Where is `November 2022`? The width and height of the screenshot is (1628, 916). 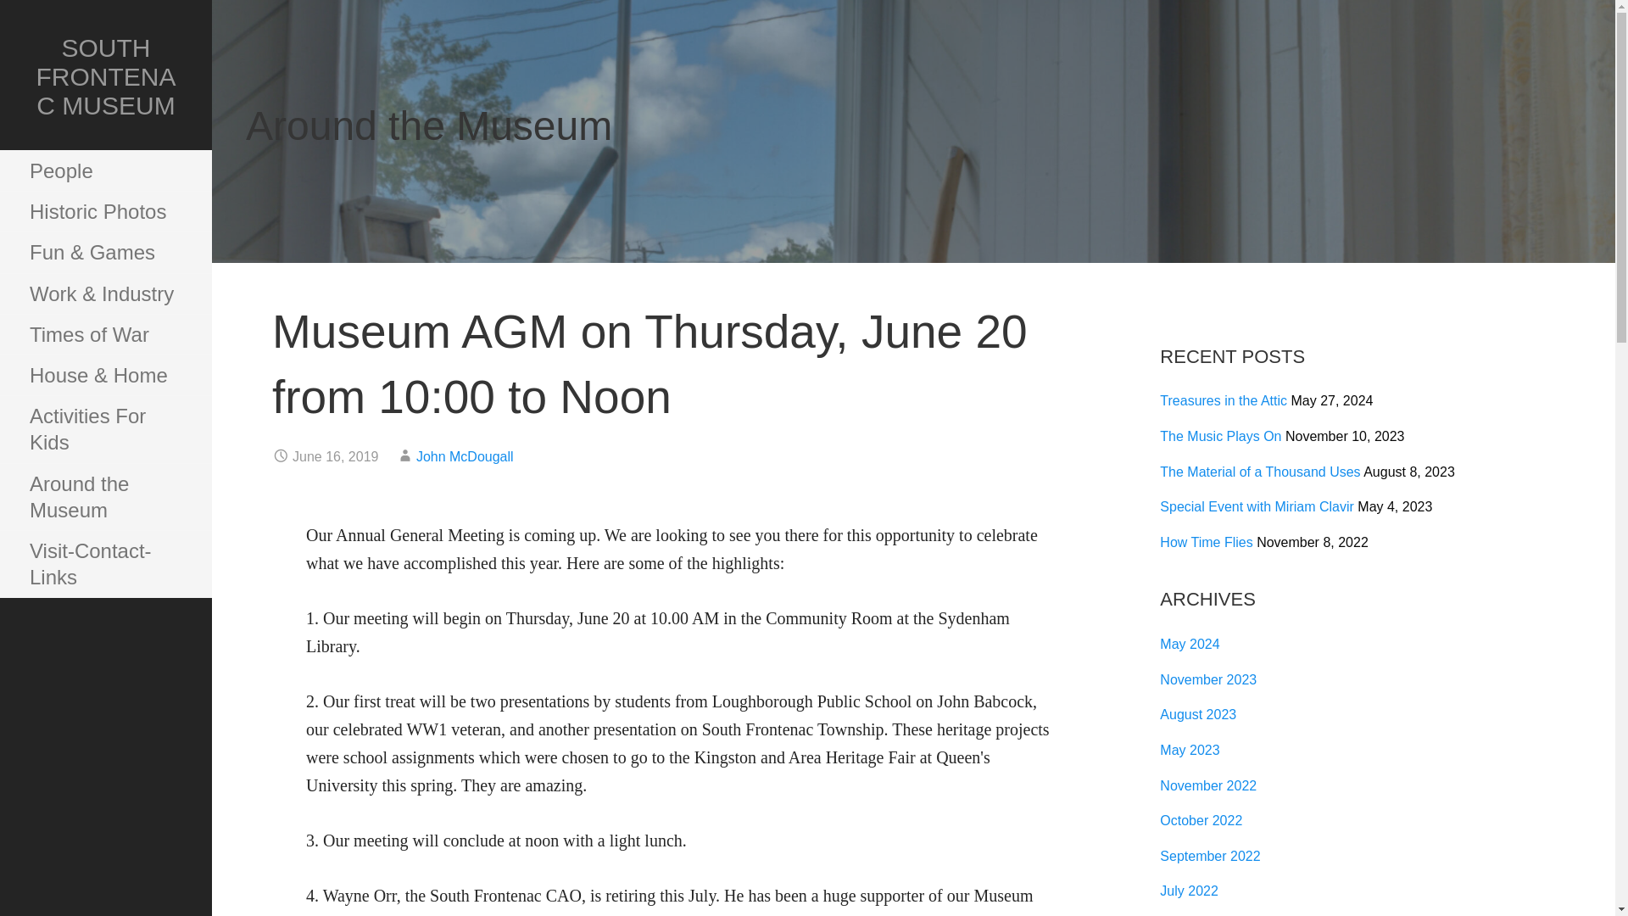
November 2022 is located at coordinates (1207, 785).